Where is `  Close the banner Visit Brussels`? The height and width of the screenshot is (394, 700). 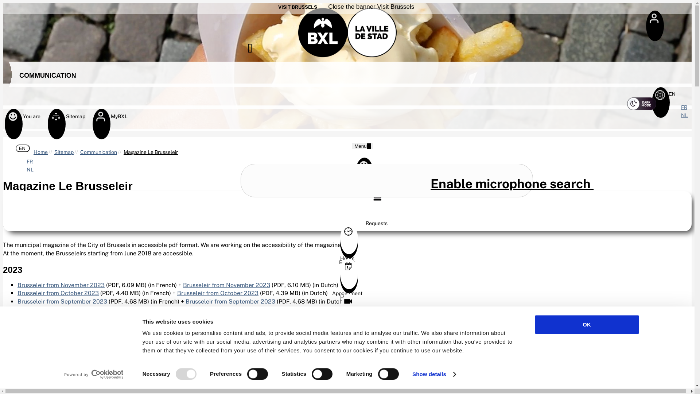   Close the banner Visit Brussels is located at coordinates (370, 7).